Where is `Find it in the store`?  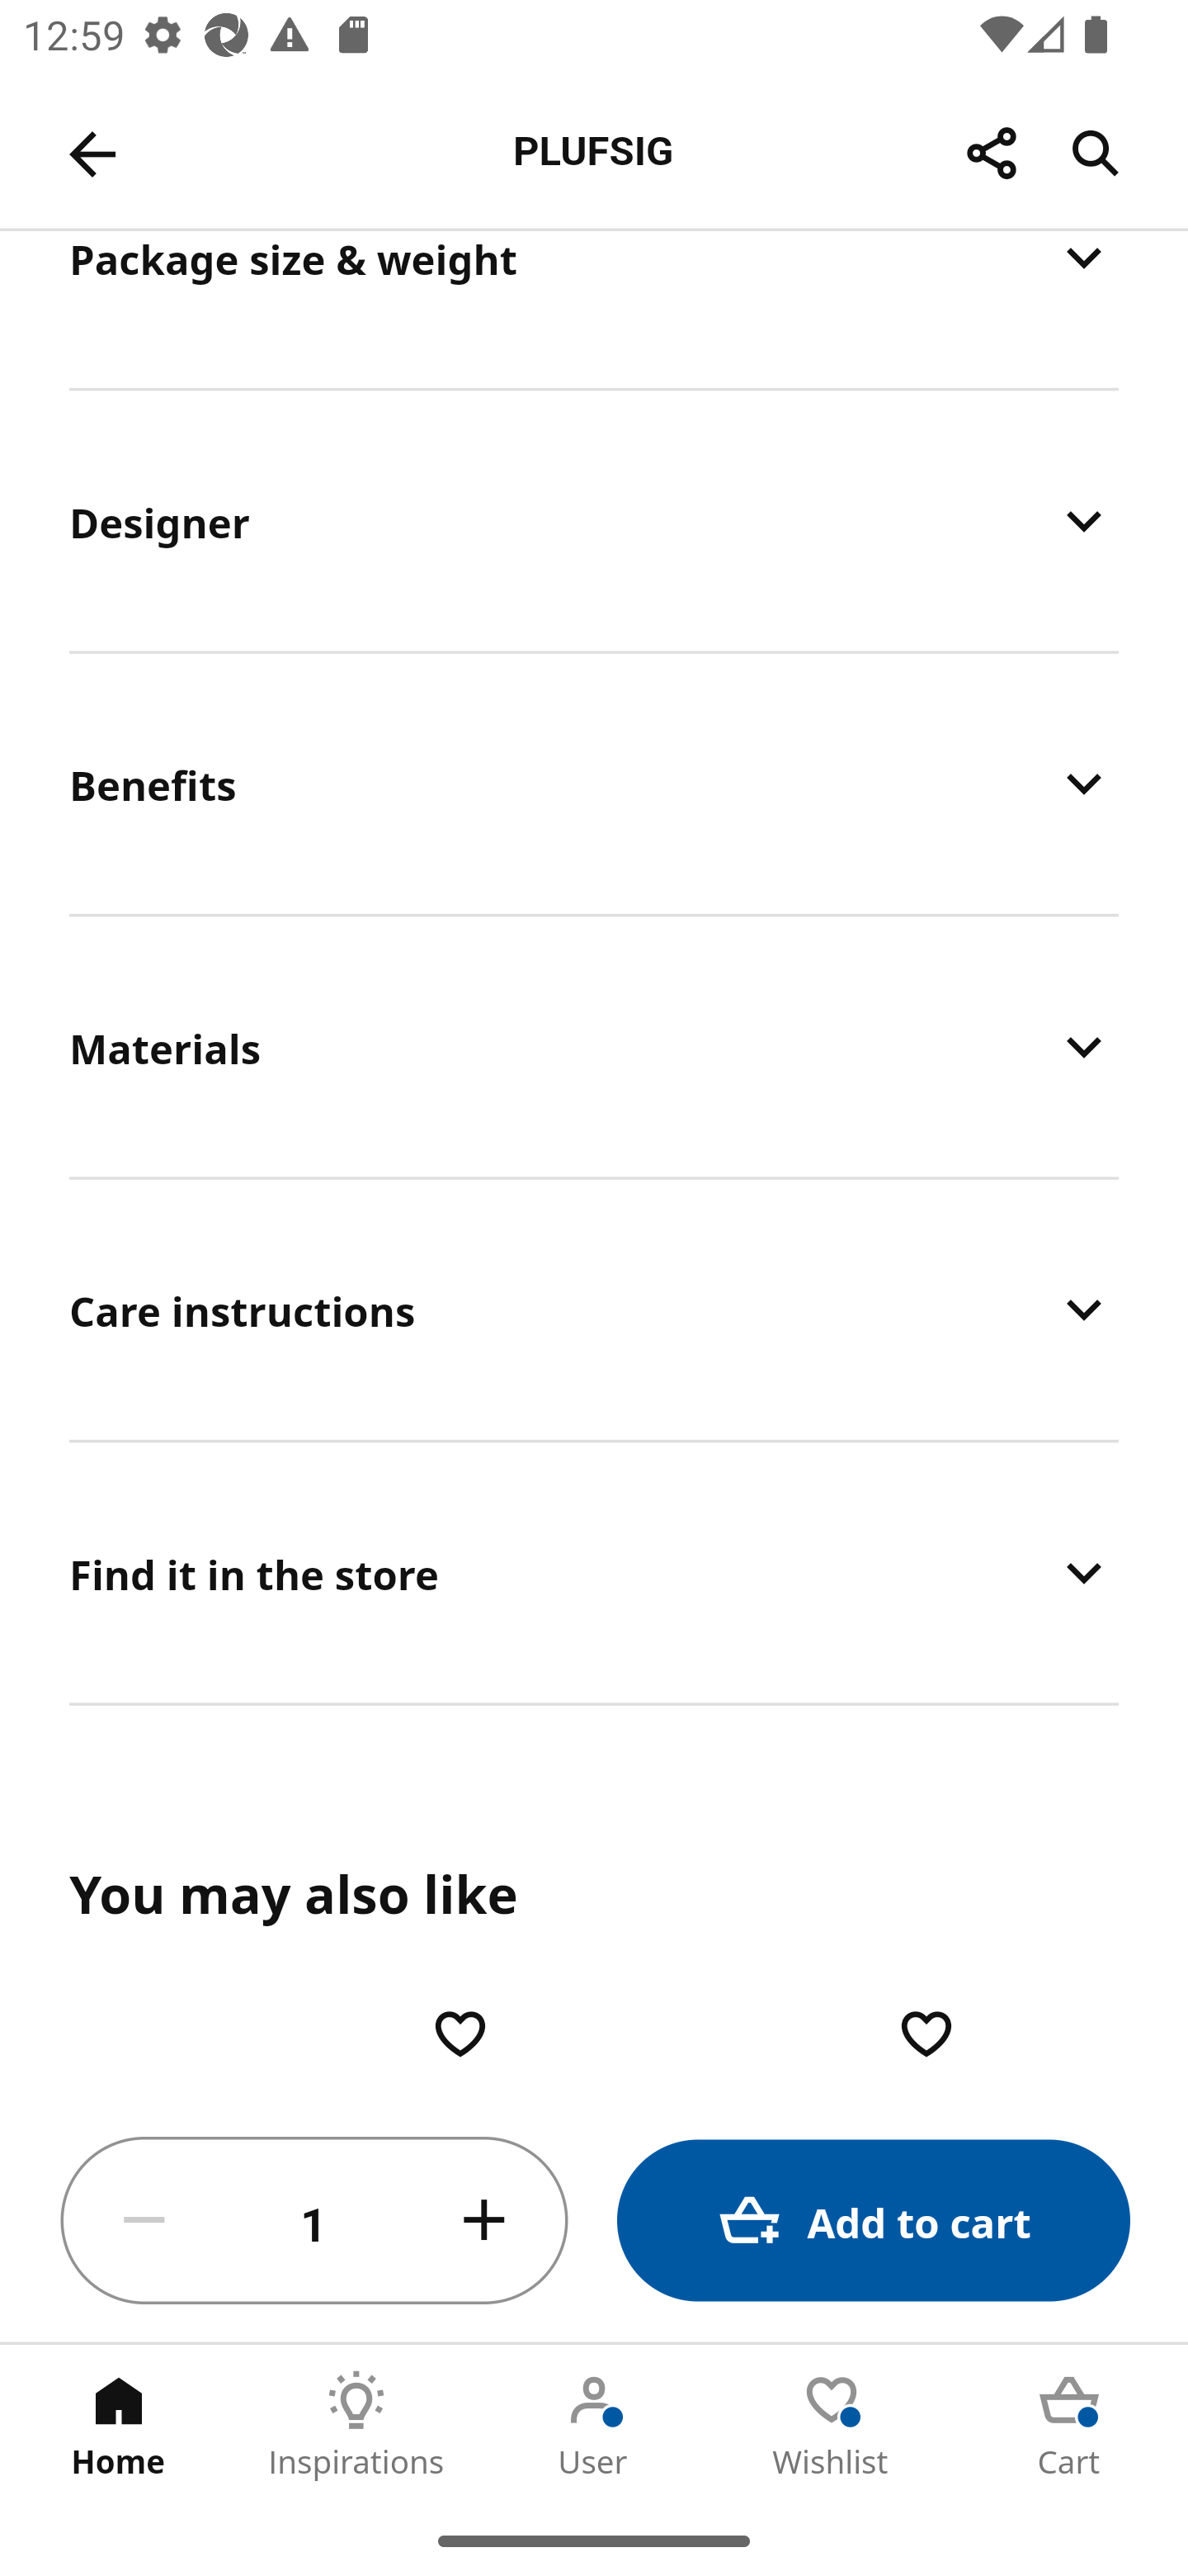 Find it in the store is located at coordinates (594, 1572).